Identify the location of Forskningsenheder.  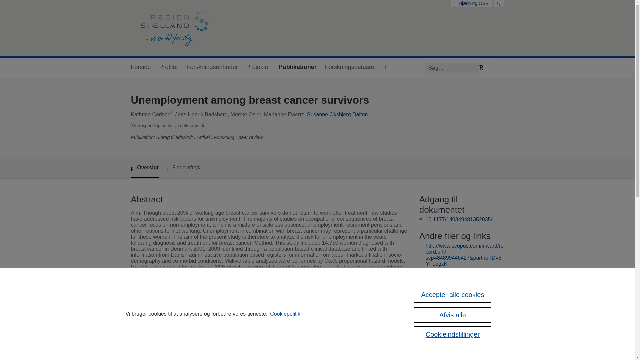
(212, 67).